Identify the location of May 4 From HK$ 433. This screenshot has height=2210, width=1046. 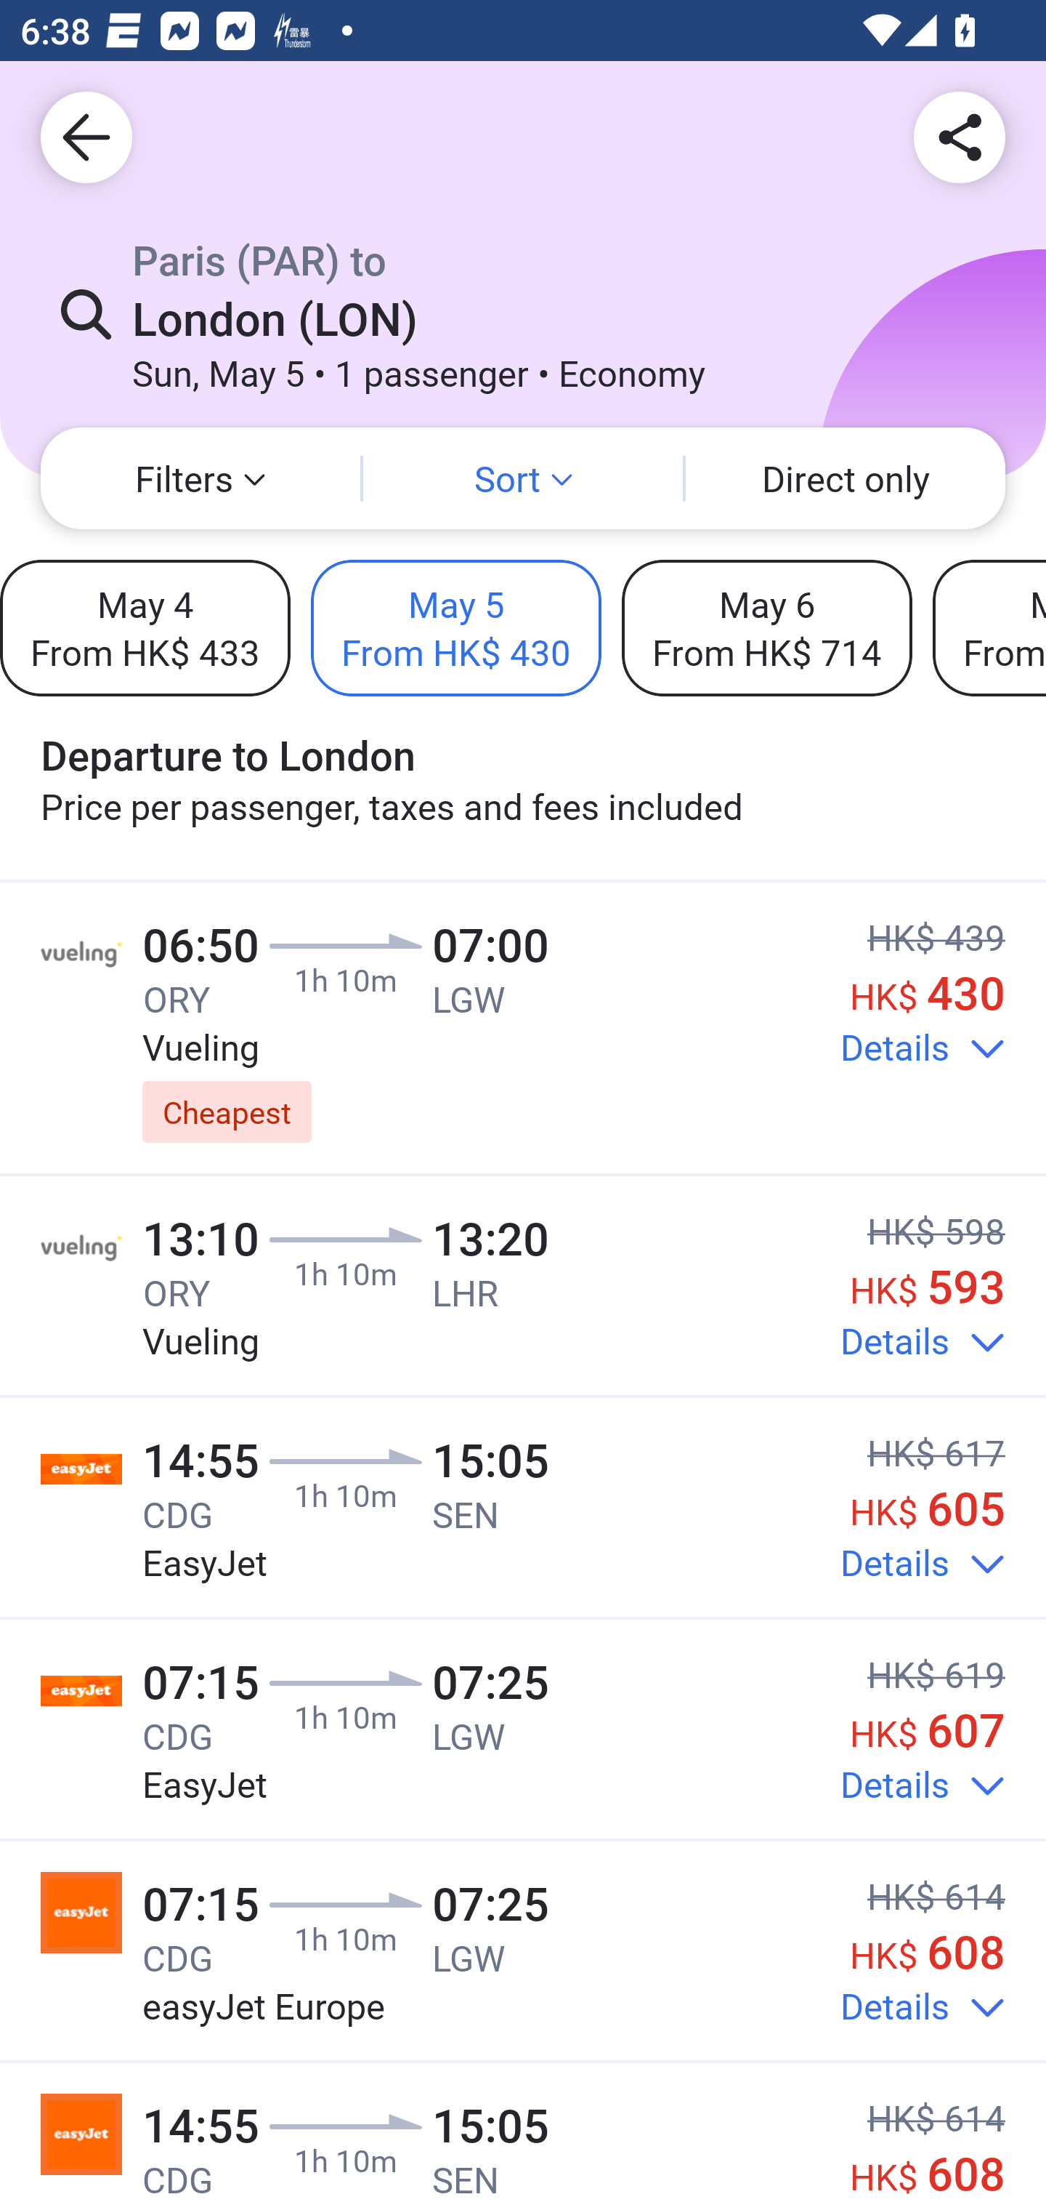
(145, 627).